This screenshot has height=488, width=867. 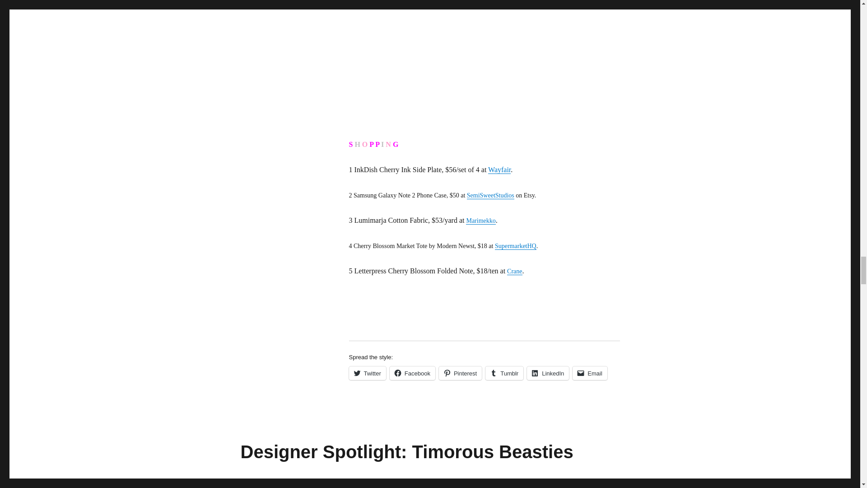 What do you see at coordinates (412, 373) in the screenshot?
I see `Click to share on Facebook` at bounding box center [412, 373].